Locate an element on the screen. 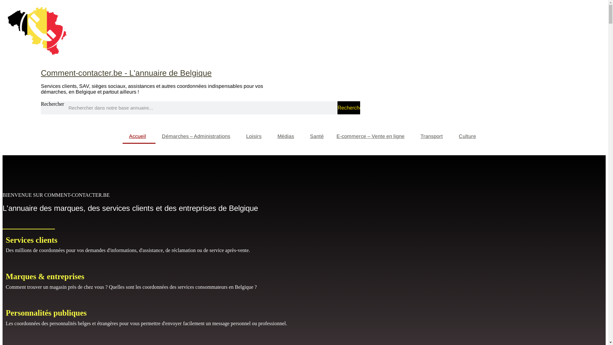 Image resolution: width=613 pixels, height=345 pixels. Accueil is located at coordinates (139, 136).